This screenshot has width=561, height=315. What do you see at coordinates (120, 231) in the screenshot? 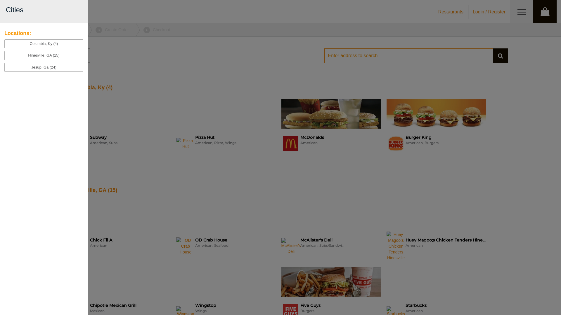
I see `Chick Fil A
American` at bounding box center [120, 231].